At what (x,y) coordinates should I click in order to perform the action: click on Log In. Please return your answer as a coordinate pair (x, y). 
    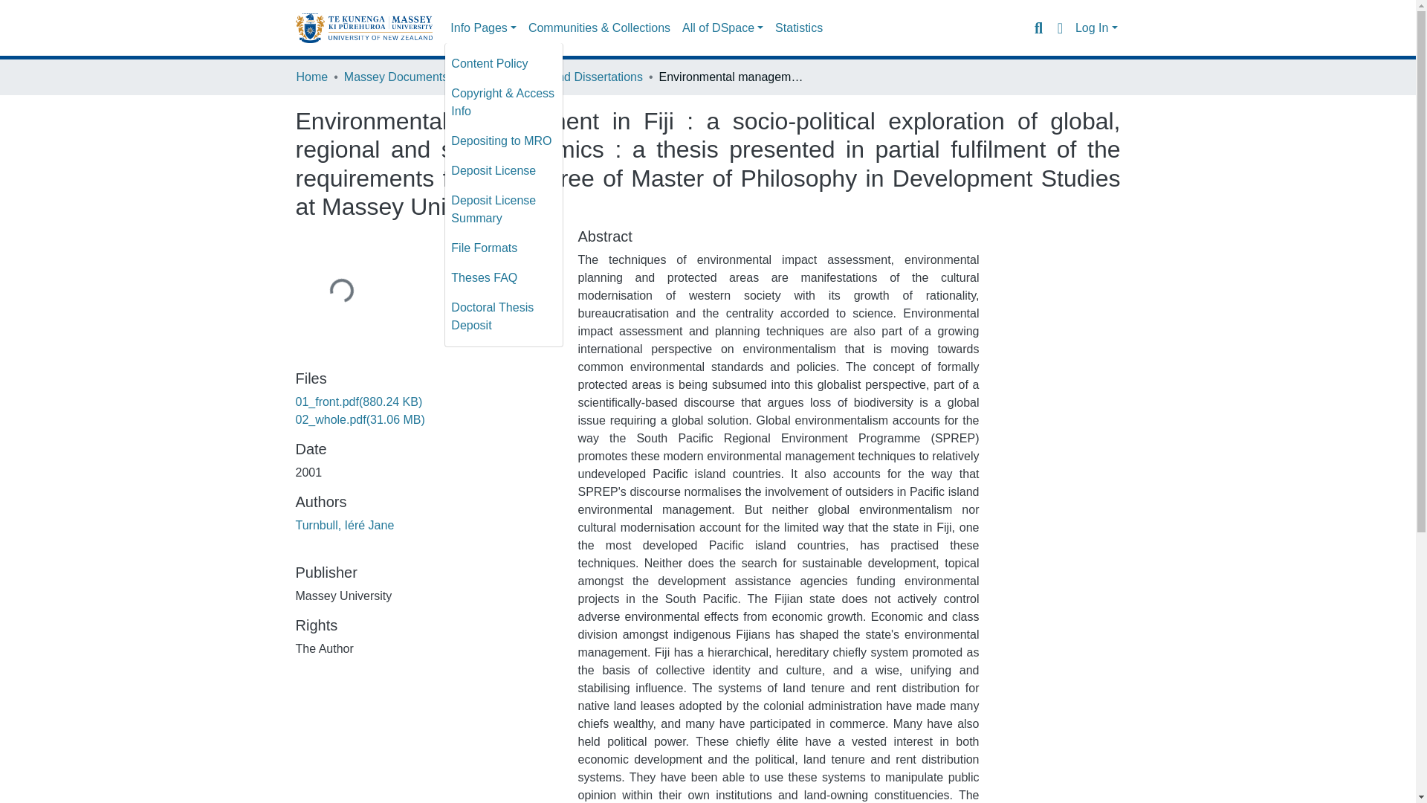
    Looking at the image, I should click on (1096, 28).